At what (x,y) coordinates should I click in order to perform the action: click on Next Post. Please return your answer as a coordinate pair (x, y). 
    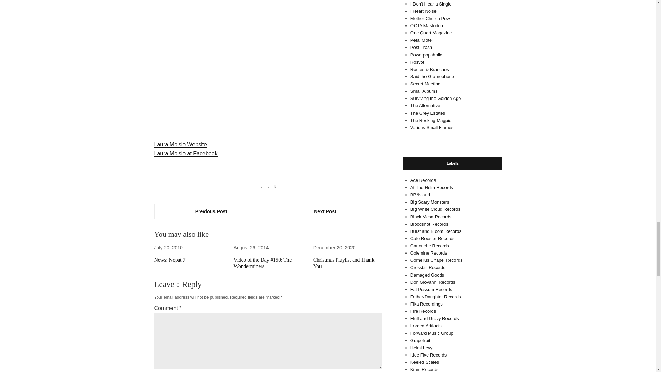
    Looking at the image, I should click on (325, 211).